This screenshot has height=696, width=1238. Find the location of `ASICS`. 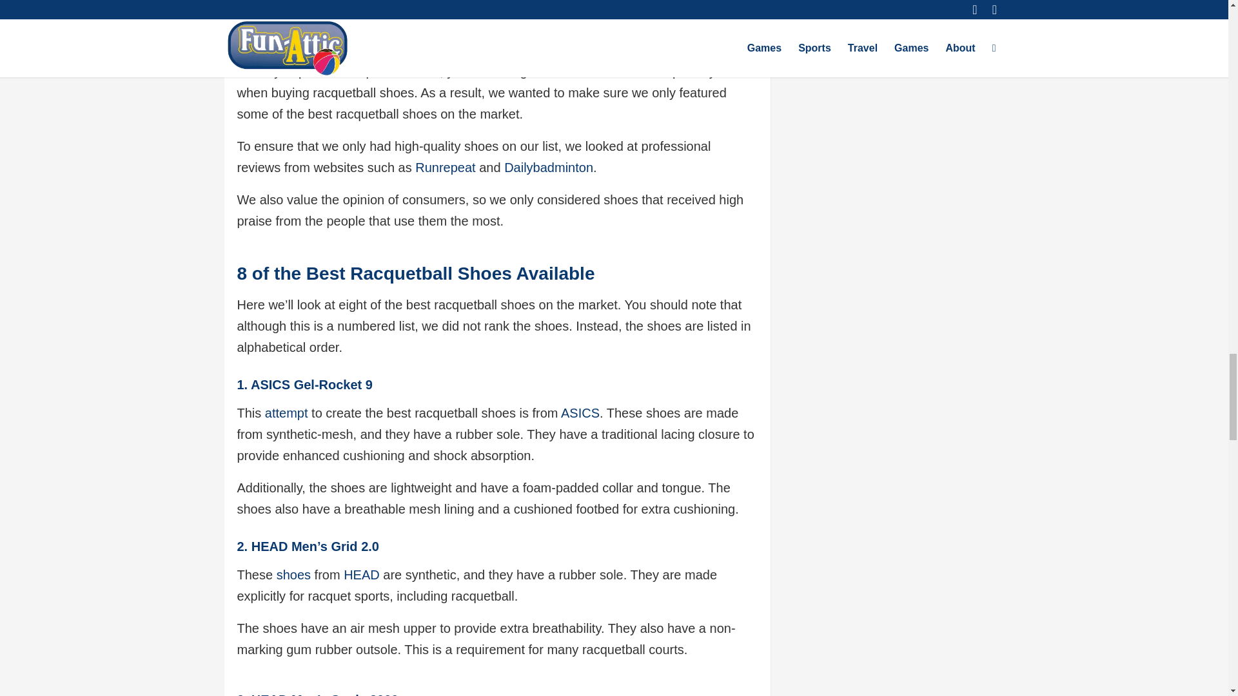

ASICS is located at coordinates (580, 412).